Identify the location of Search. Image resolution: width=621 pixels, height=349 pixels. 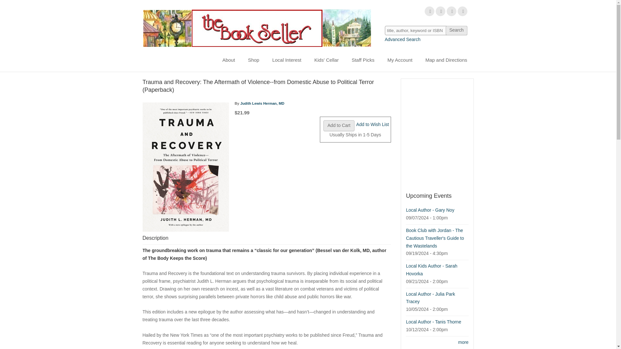
(456, 30).